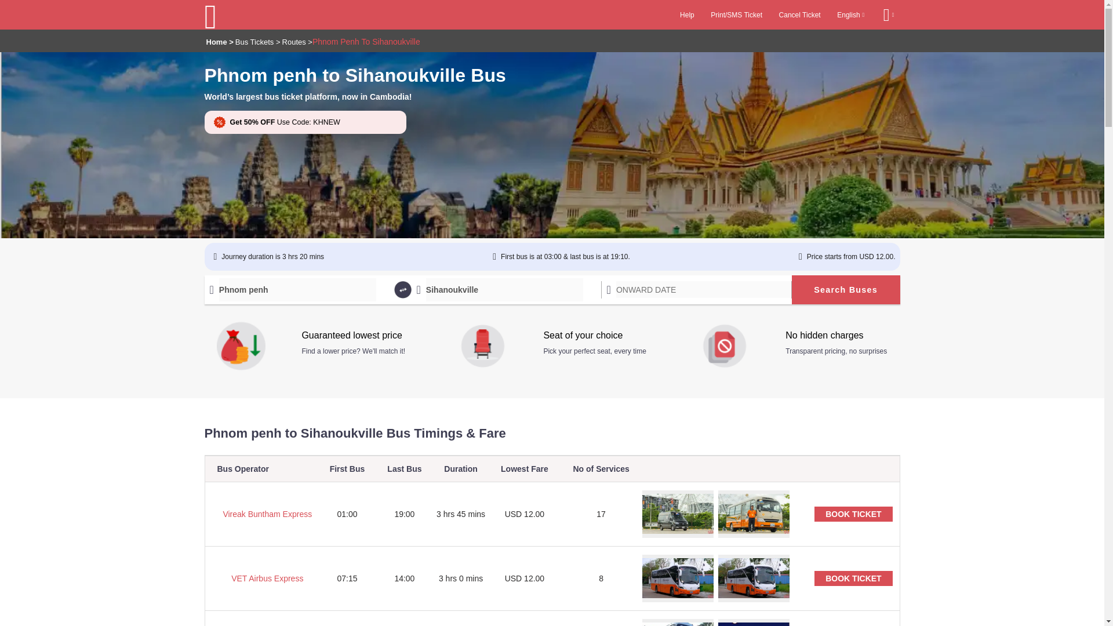 The image size is (1113, 626). What do you see at coordinates (688, 14) in the screenshot?
I see `Help` at bounding box center [688, 14].